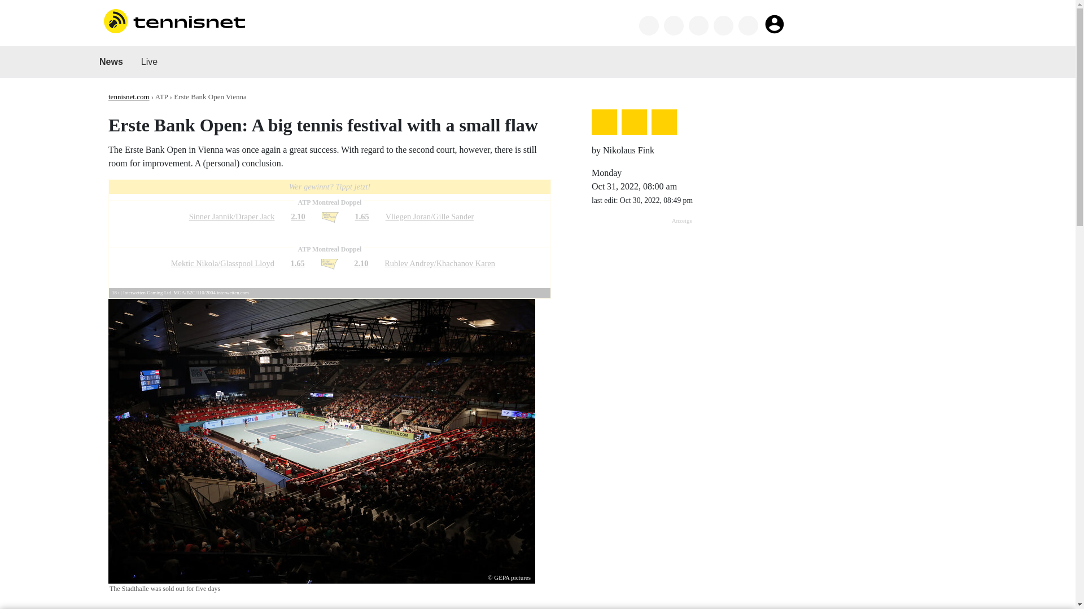 The image size is (1084, 609). Describe the element at coordinates (723, 25) in the screenshot. I see `Tennisnet auf Instagram` at that location.